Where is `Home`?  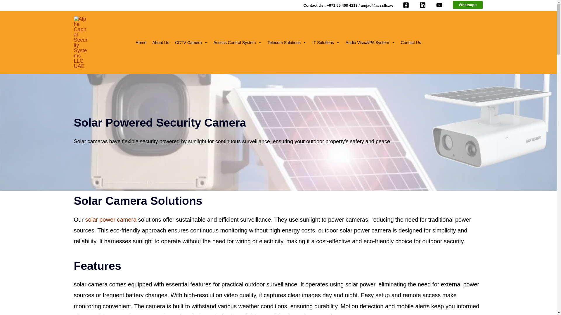 Home is located at coordinates (141, 42).